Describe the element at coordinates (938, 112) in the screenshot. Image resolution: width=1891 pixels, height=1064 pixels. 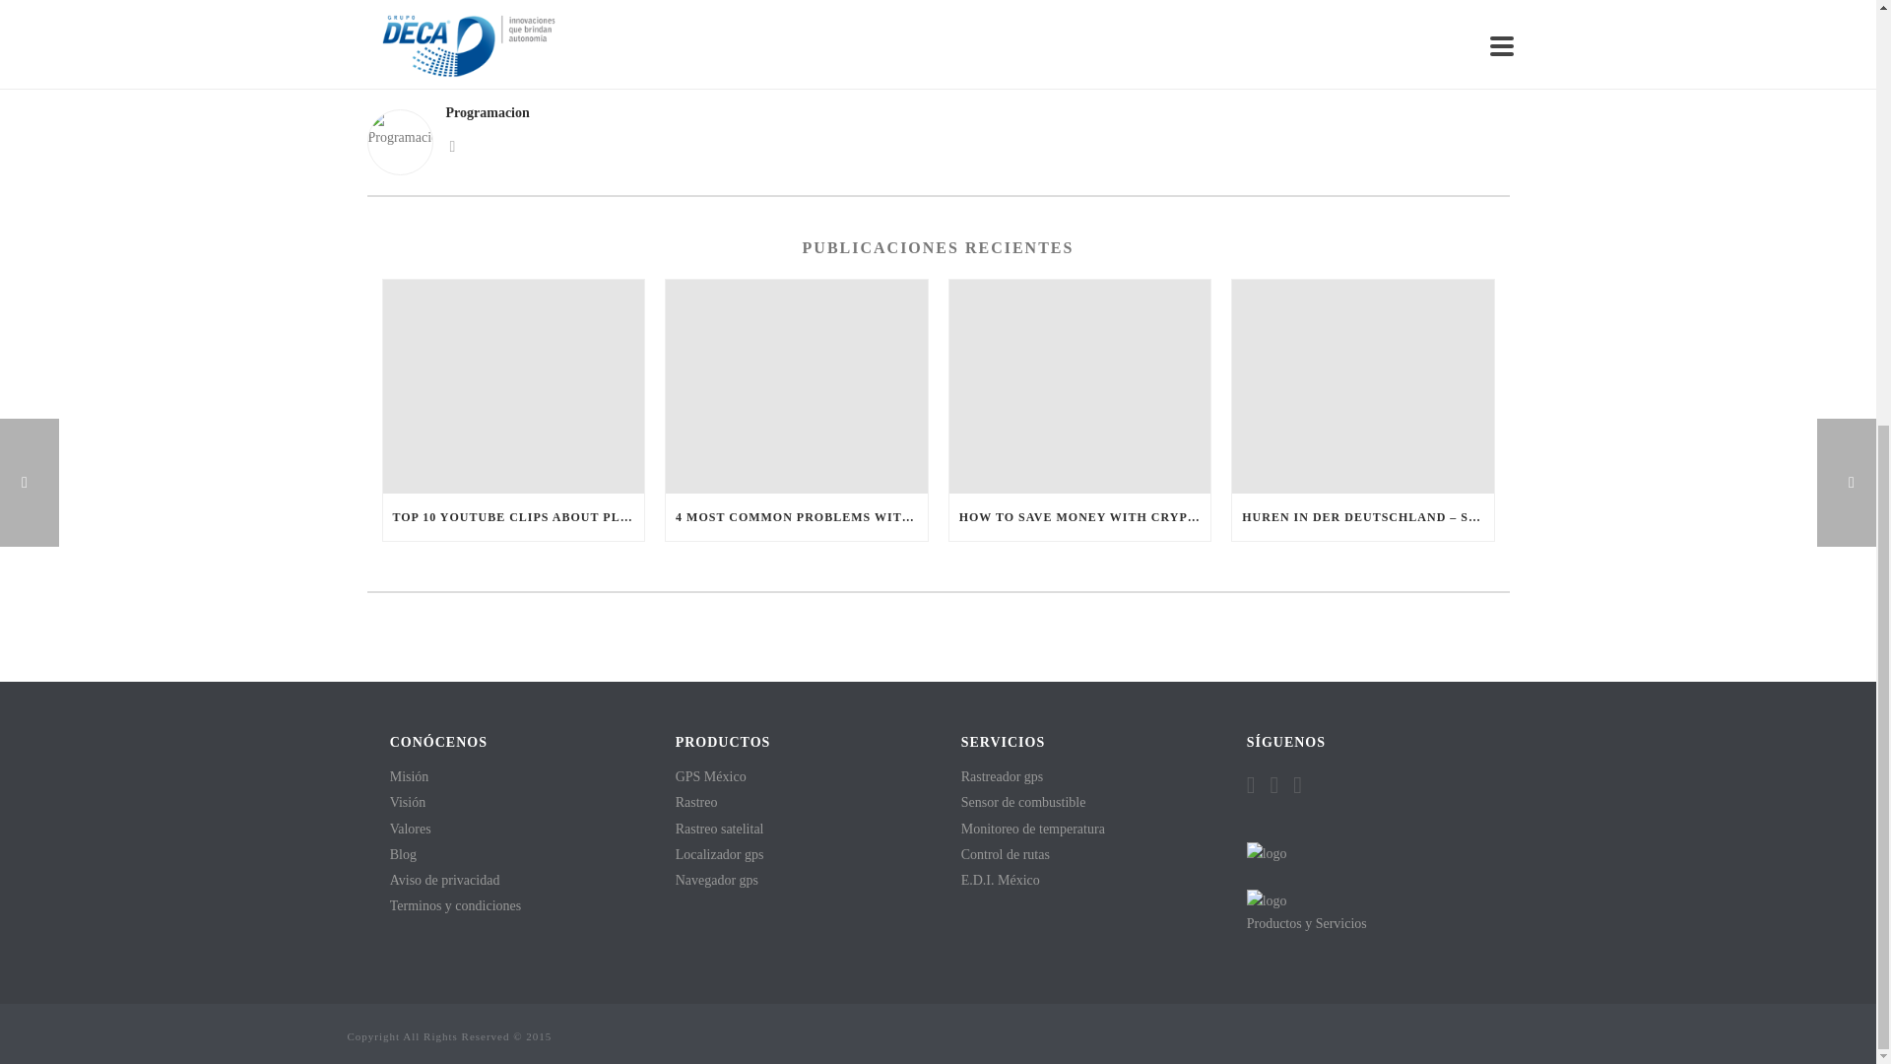
I see `Programacion` at that location.